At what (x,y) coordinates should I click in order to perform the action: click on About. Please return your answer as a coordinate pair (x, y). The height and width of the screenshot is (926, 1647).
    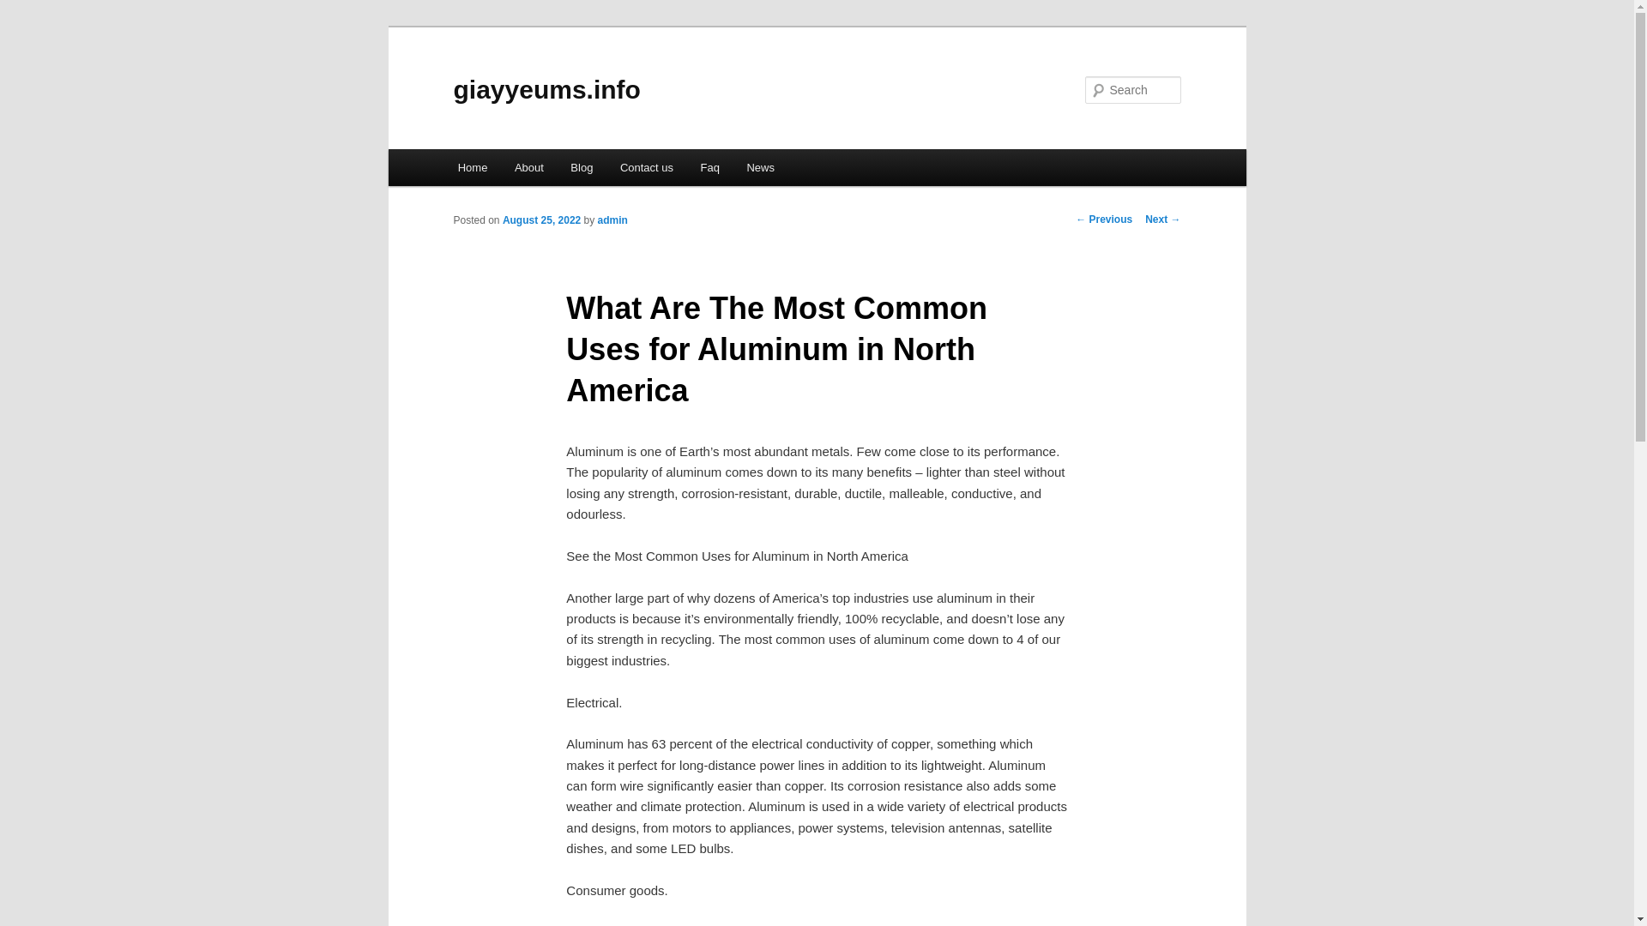
    Looking at the image, I should click on (528, 167).